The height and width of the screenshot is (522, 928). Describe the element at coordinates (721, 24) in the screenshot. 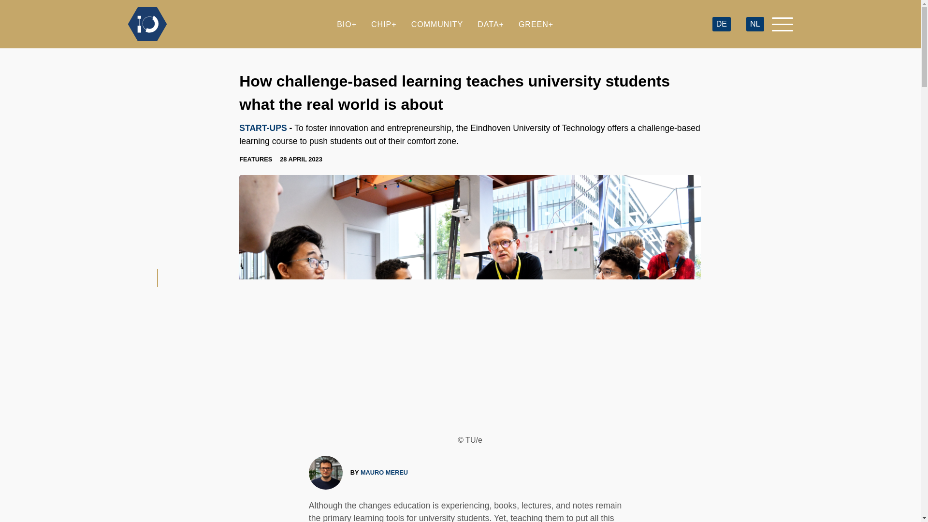

I see `DE` at that location.